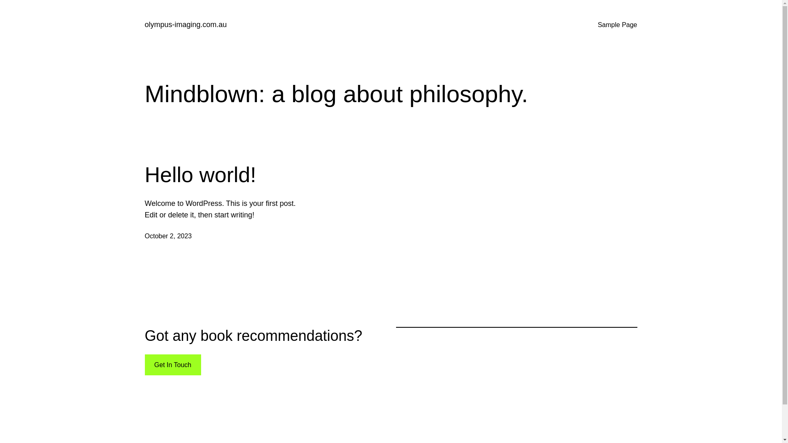 The image size is (788, 443). Describe the element at coordinates (617, 25) in the screenshot. I see `Sample Page` at that location.